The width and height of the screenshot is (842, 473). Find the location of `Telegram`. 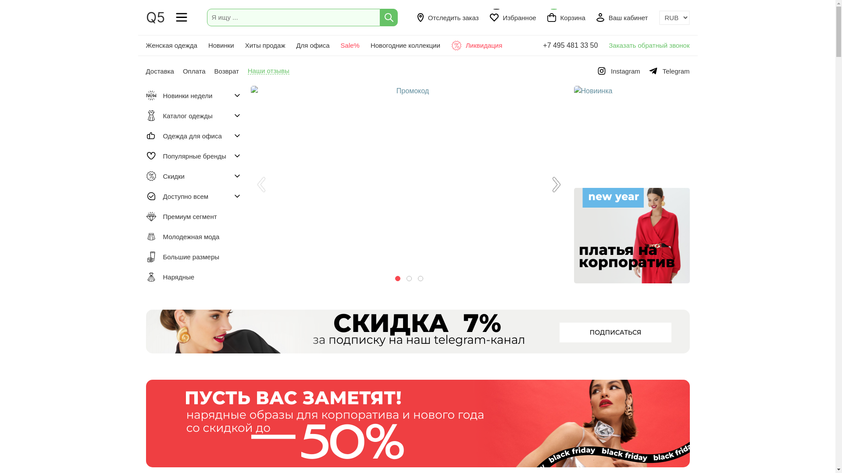

Telegram is located at coordinates (669, 71).